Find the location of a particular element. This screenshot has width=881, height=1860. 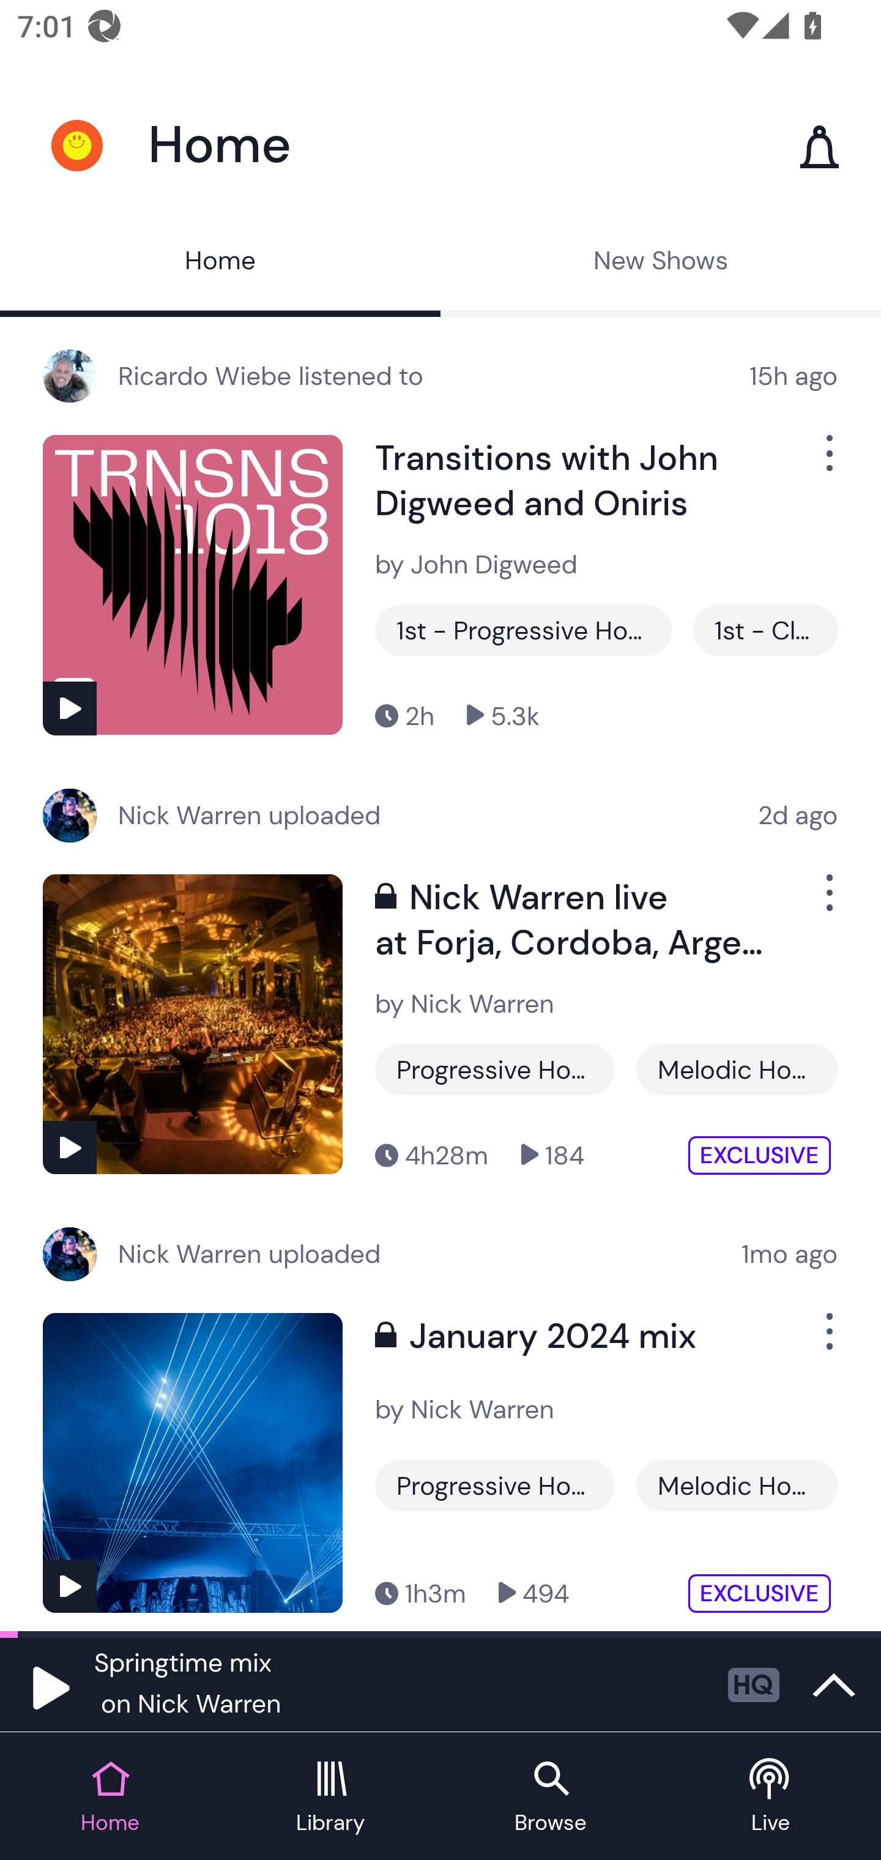

1st - Club is located at coordinates (765, 630).